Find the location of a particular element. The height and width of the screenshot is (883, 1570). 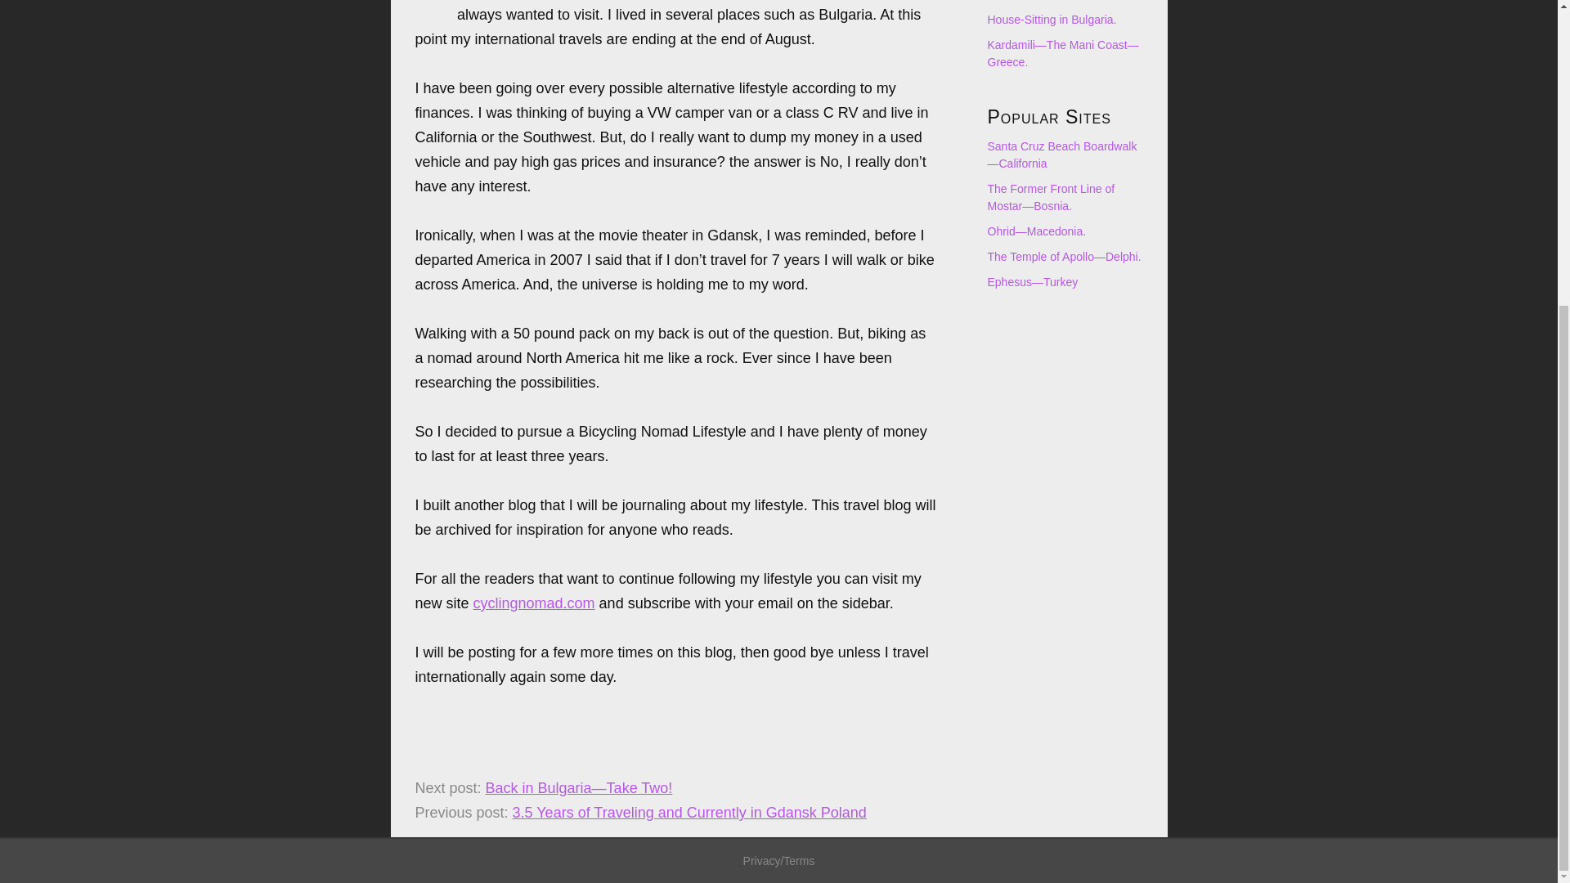

cyclingnomad.com is located at coordinates (534, 603).